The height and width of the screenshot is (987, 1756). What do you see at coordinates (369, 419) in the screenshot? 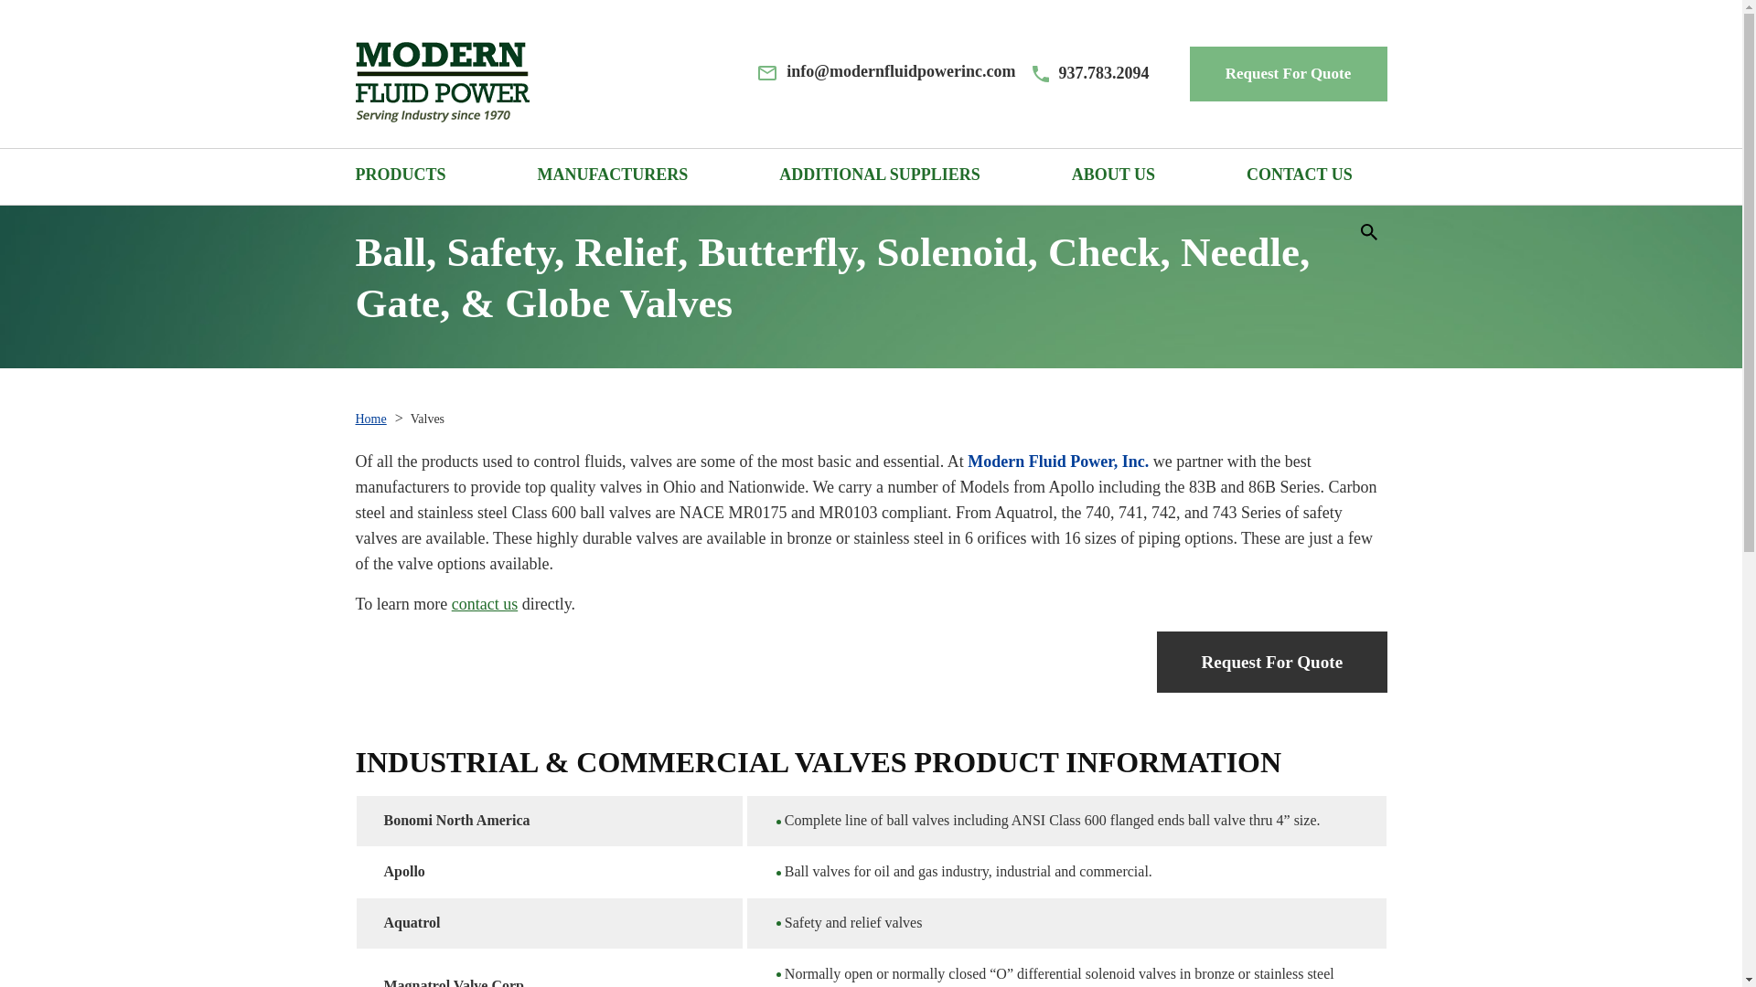
I see `Home` at bounding box center [369, 419].